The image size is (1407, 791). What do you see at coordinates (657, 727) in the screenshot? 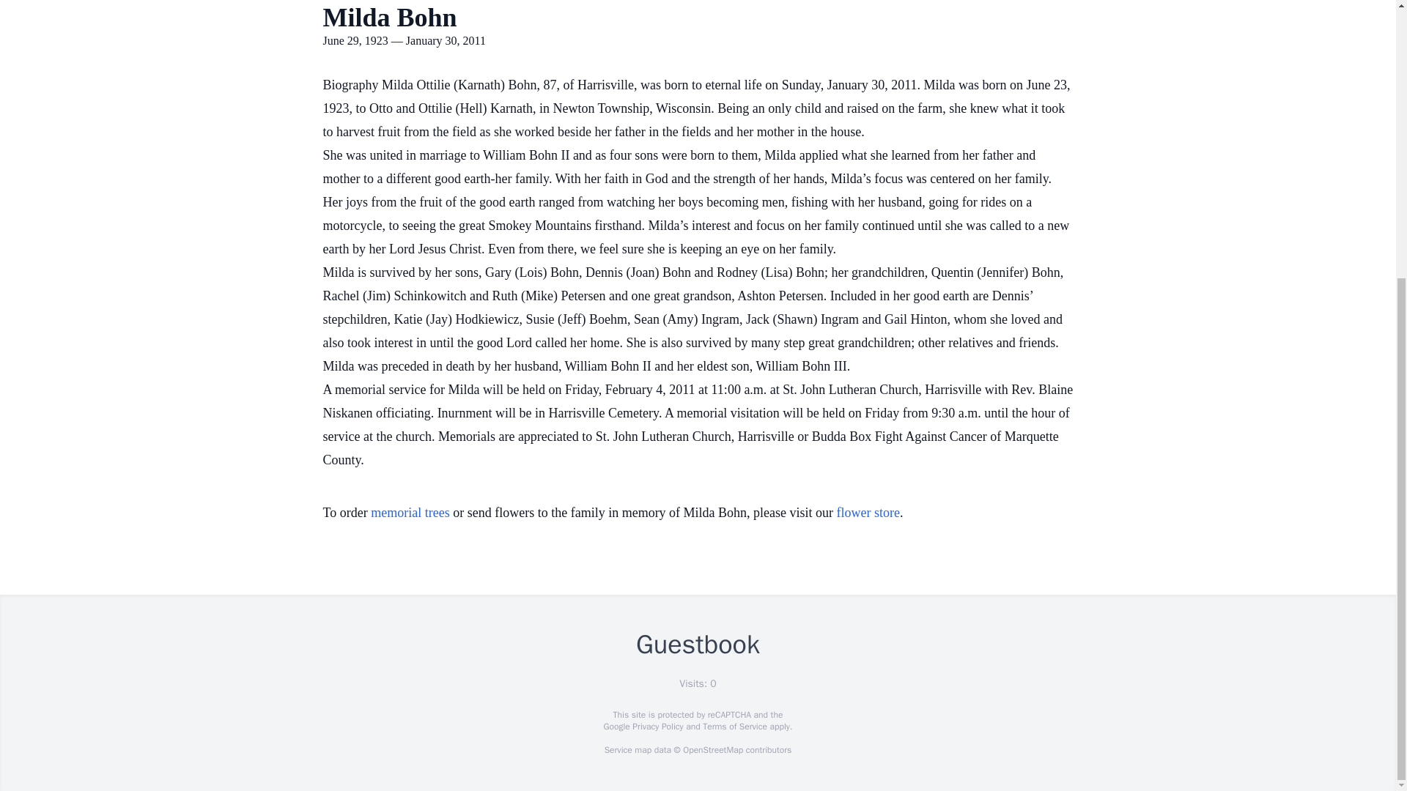
I see `Privacy Policy` at bounding box center [657, 727].